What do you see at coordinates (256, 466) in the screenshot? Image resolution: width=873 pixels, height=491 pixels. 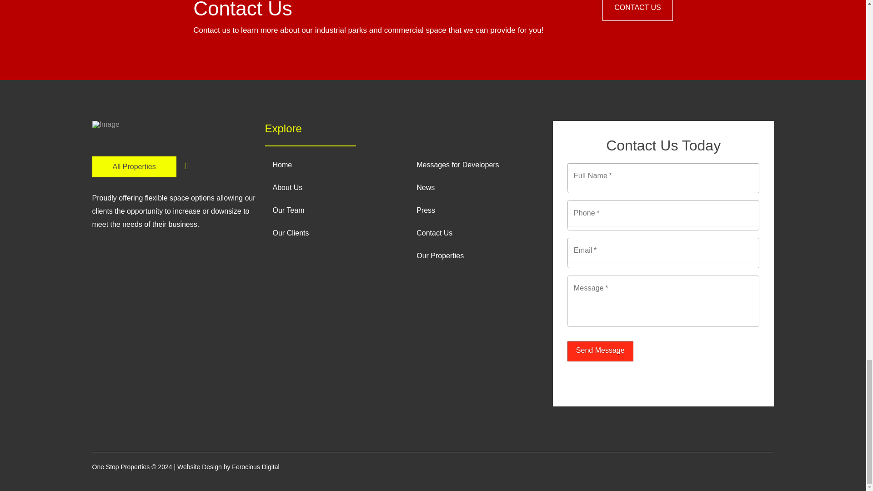 I see `Ferocious Digital` at bounding box center [256, 466].